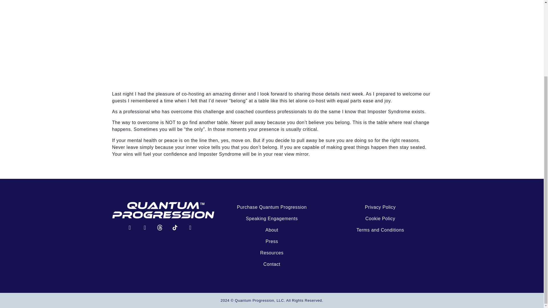 The height and width of the screenshot is (308, 548). What do you see at coordinates (272, 219) in the screenshot?
I see `Speaking Engagements` at bounding box center [272, 219].